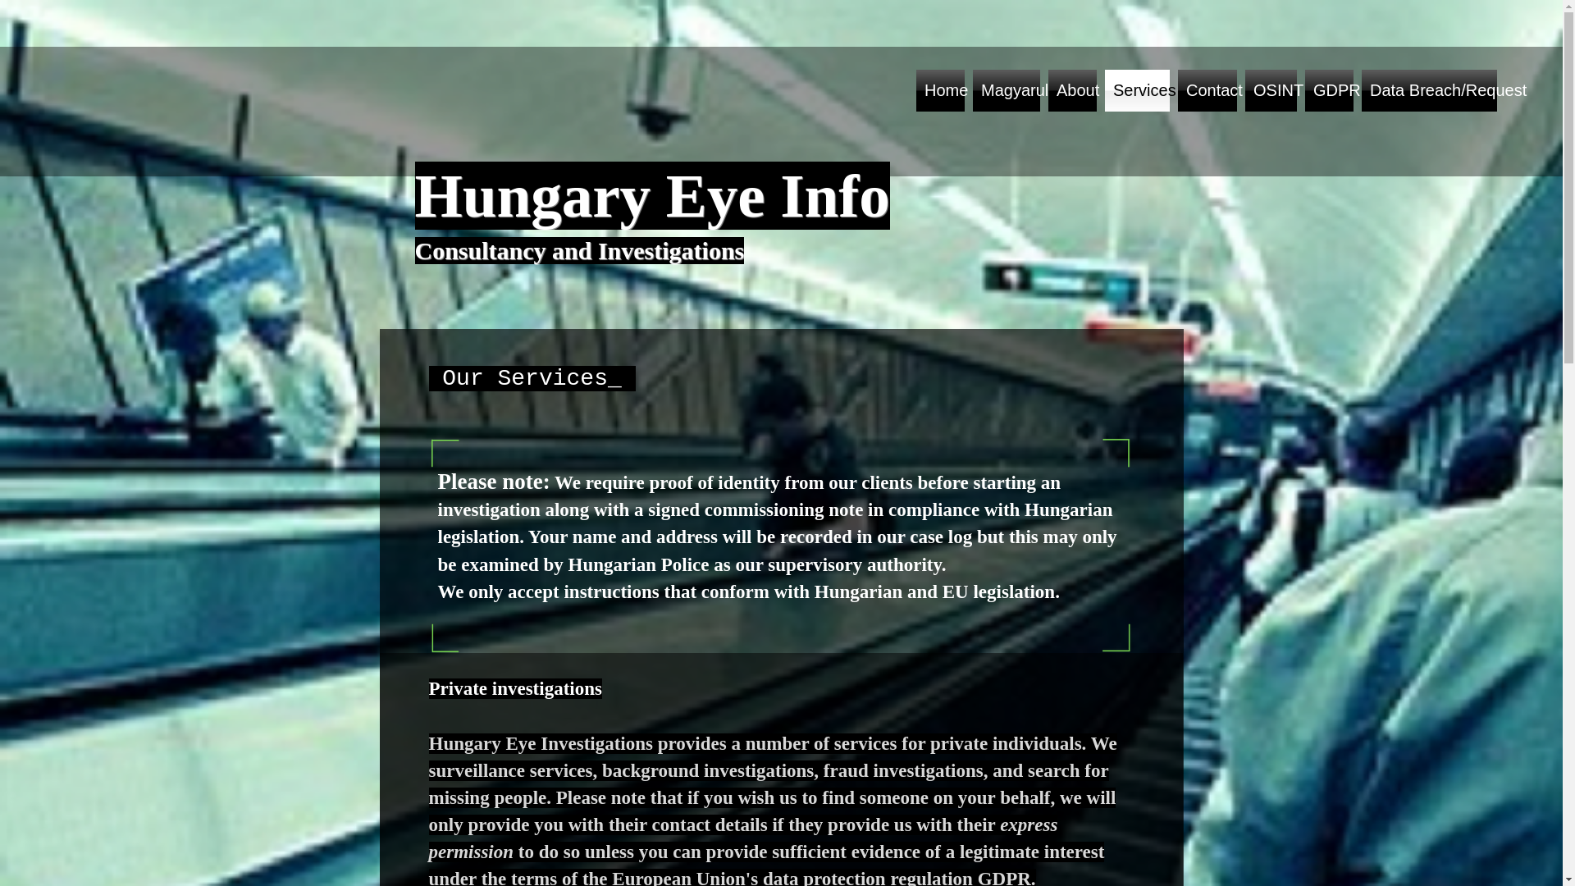 The height and width of the screenshot is (886, 1575). What do you see at coordinates (1006, 90) in the screenshot?
I see `Magyarul` at bounding box center [1006, 90].